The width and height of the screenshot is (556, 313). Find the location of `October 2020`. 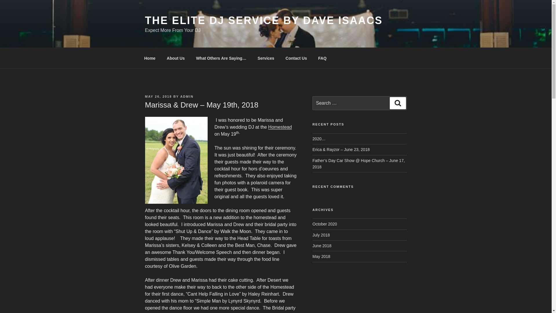

October 2020 is located at coordinates (325, 224).